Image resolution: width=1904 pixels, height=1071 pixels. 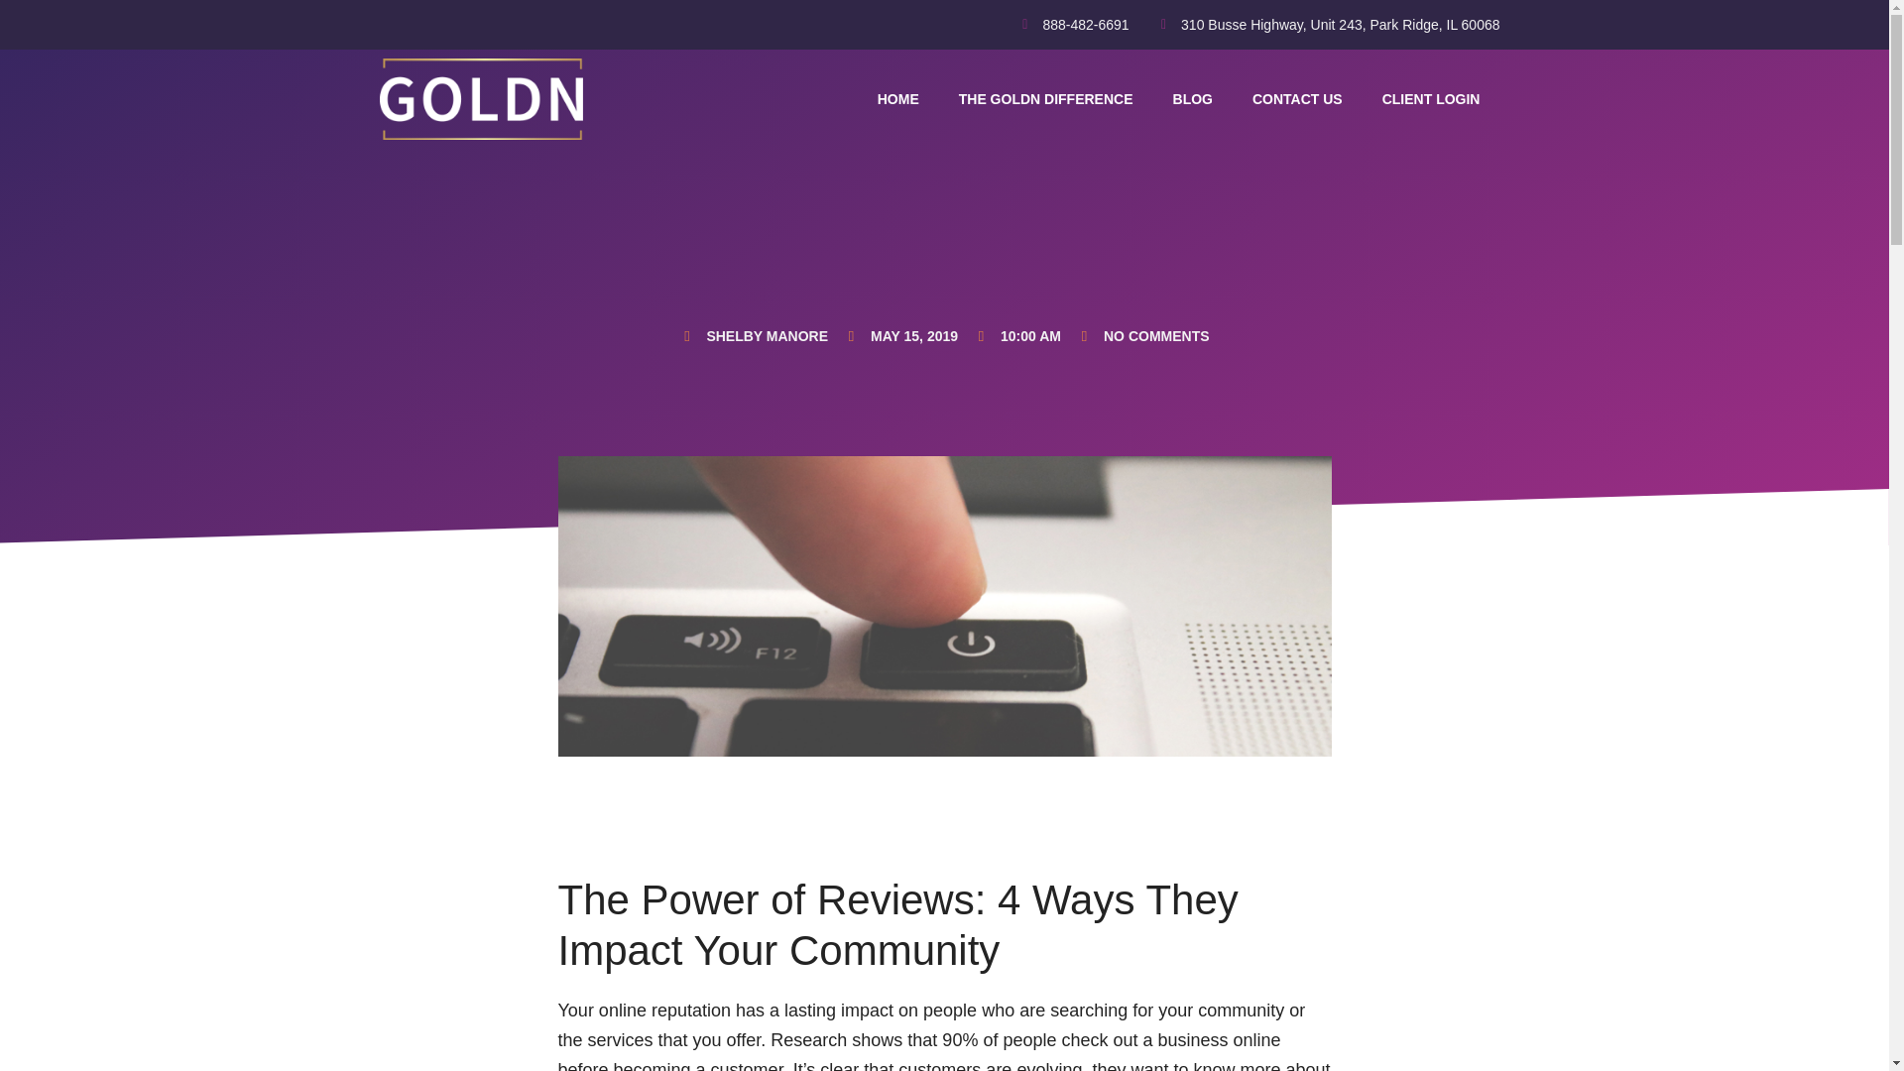 I want to click on SHELBY MANORE, so click(x=754, y=336).